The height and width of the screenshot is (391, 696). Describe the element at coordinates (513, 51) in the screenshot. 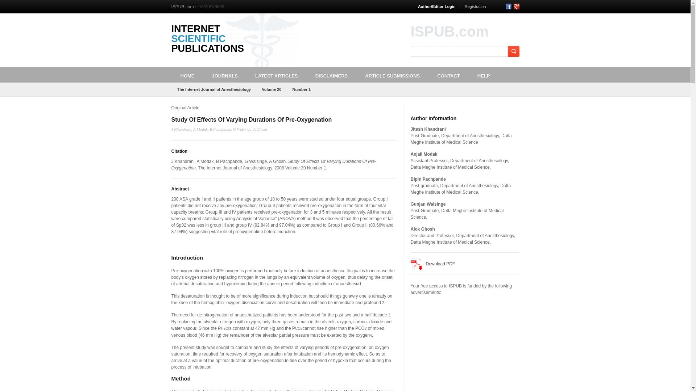

I see `Search` at that location.